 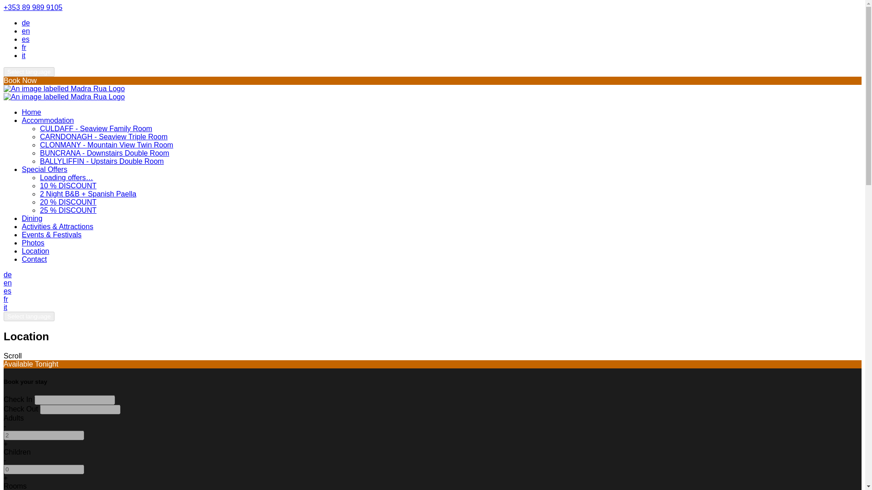 What do you see at coordinates (24, 47) in the screenshot?
I see `fr` at bounding box center [24, 47].